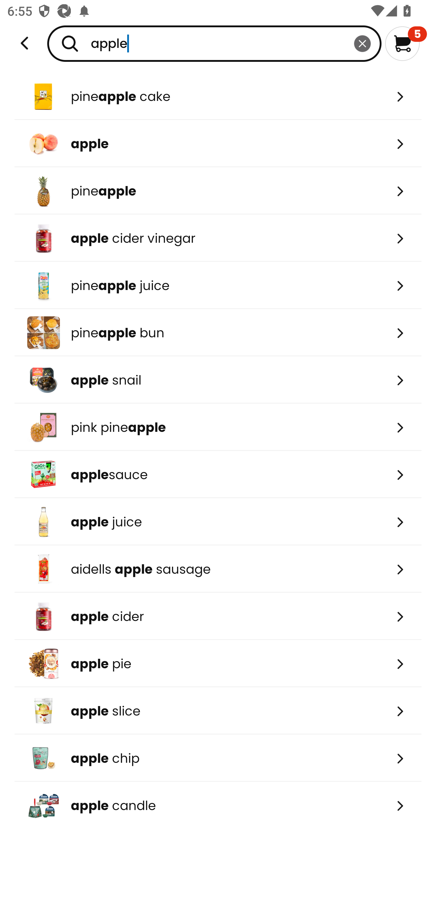  What do you see at coordinates (218, 190) in the screenshot?
I see `pineapple` at bounding box center [218, 190].